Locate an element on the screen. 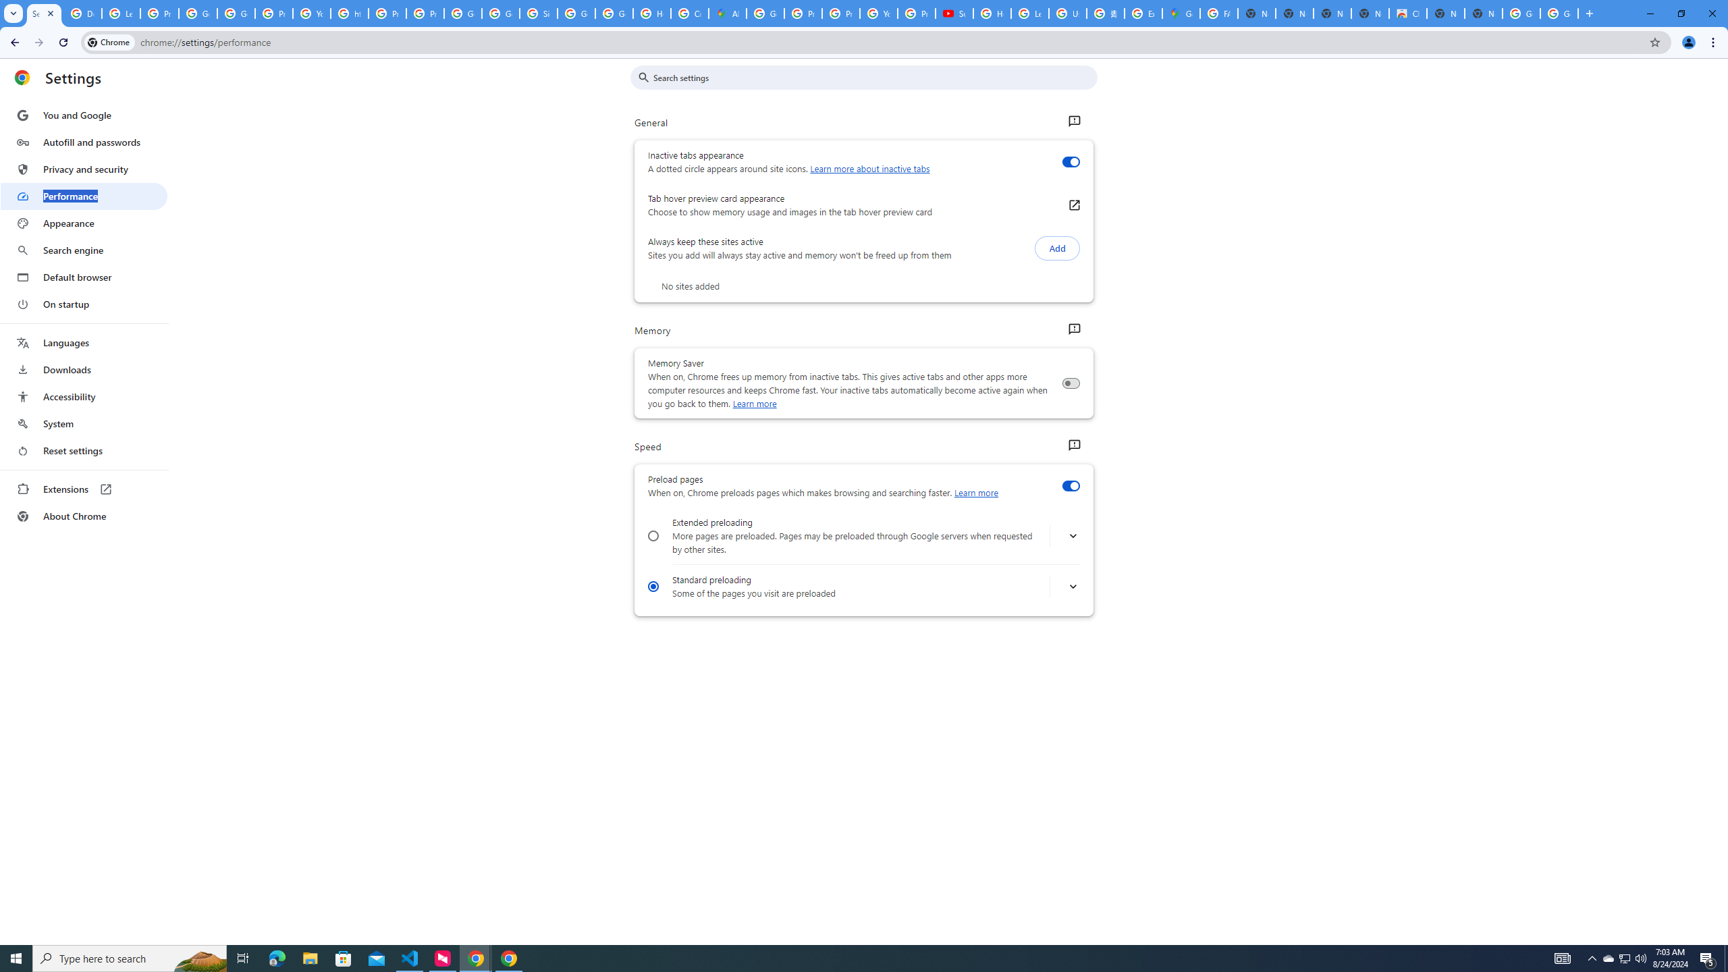 The height and width of the screenshot is (972, 1728). You and Google is located at coordinates (84, 115).